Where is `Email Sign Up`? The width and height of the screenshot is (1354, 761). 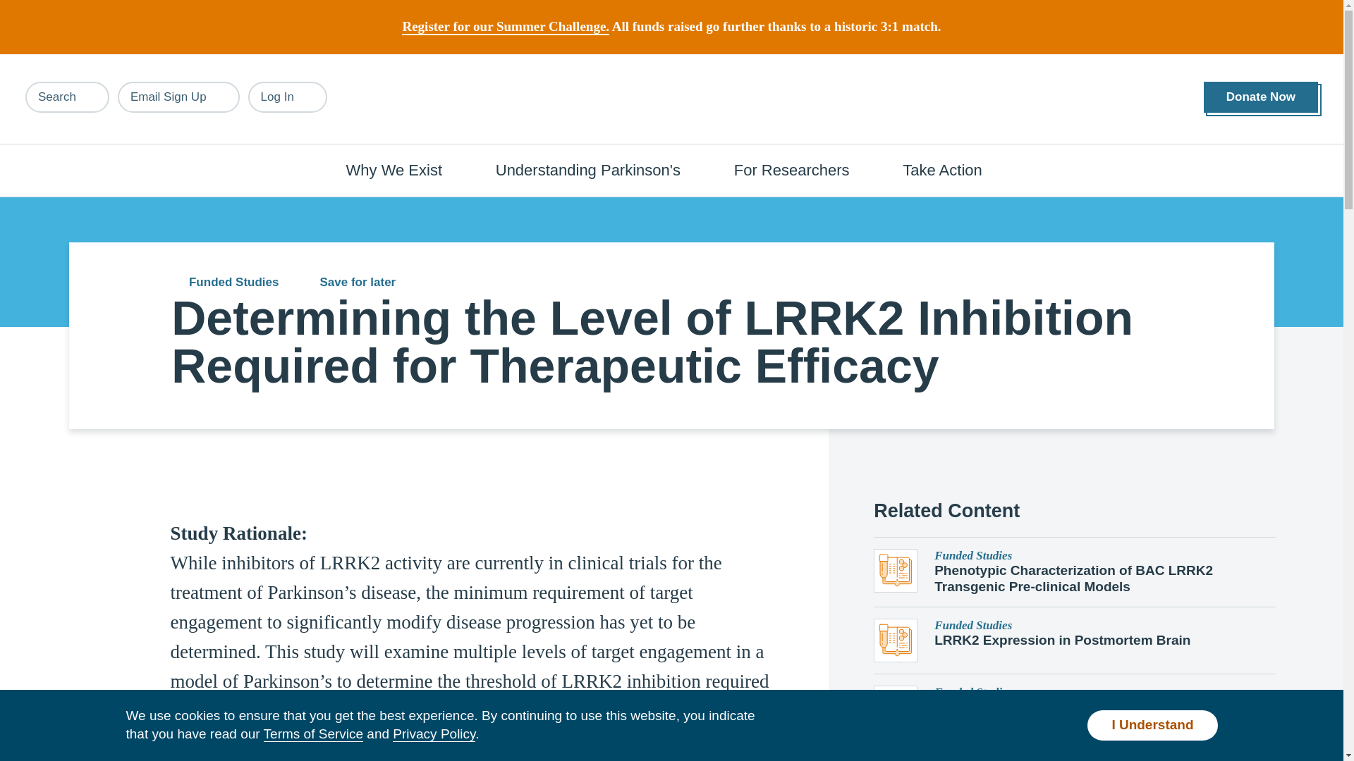 Email Sign Up is located at coordinates (178, 97).